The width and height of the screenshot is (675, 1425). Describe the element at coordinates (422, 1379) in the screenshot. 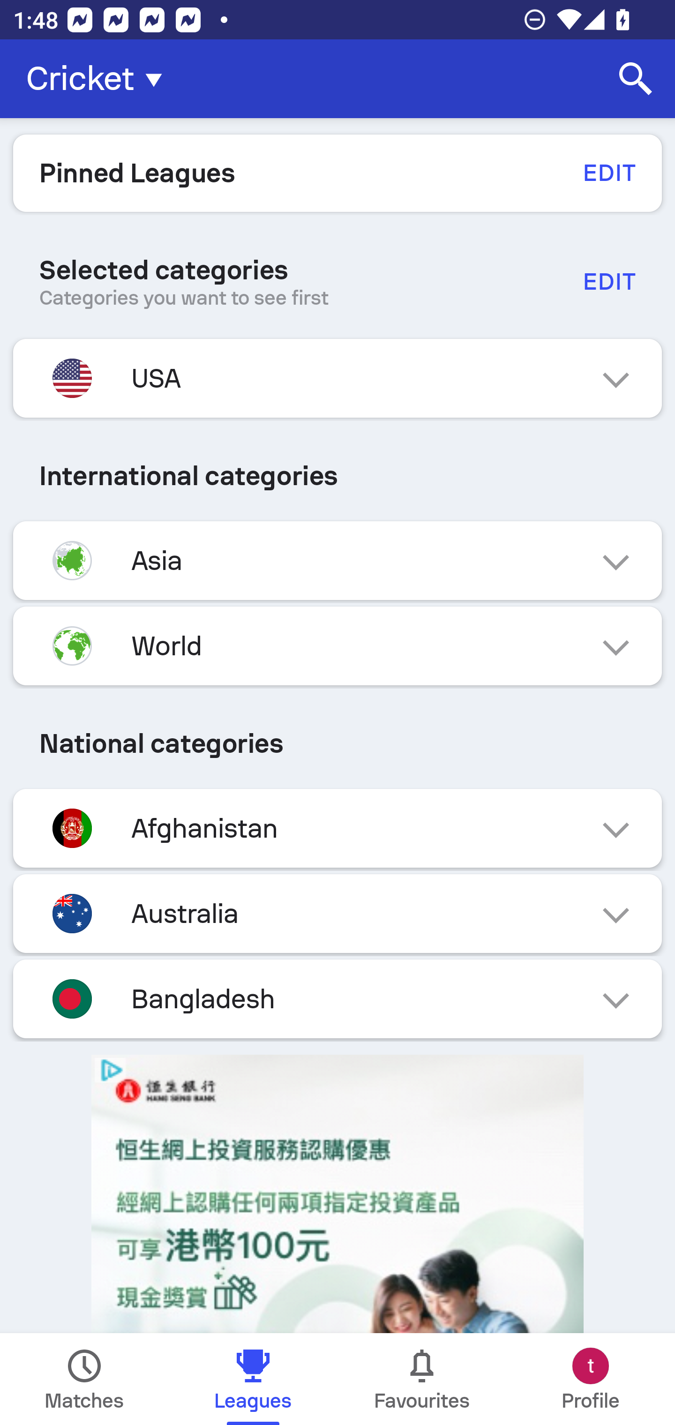

I see `Favourites` at that location.